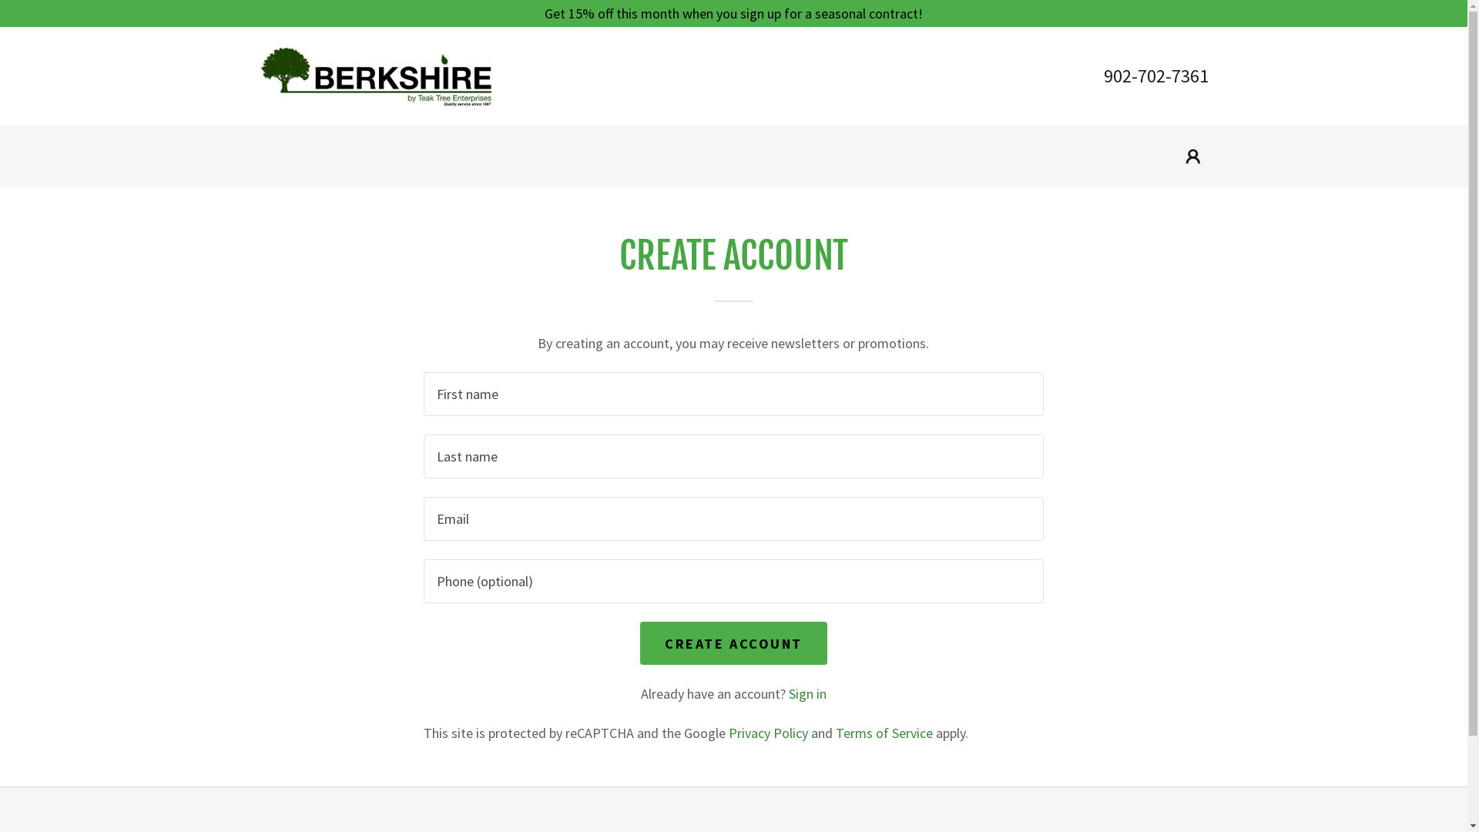 Image resolution: width=1479 pixels, height=832 pixels. I want to click on Berkshire Property Maintenance, so click(376, 74).